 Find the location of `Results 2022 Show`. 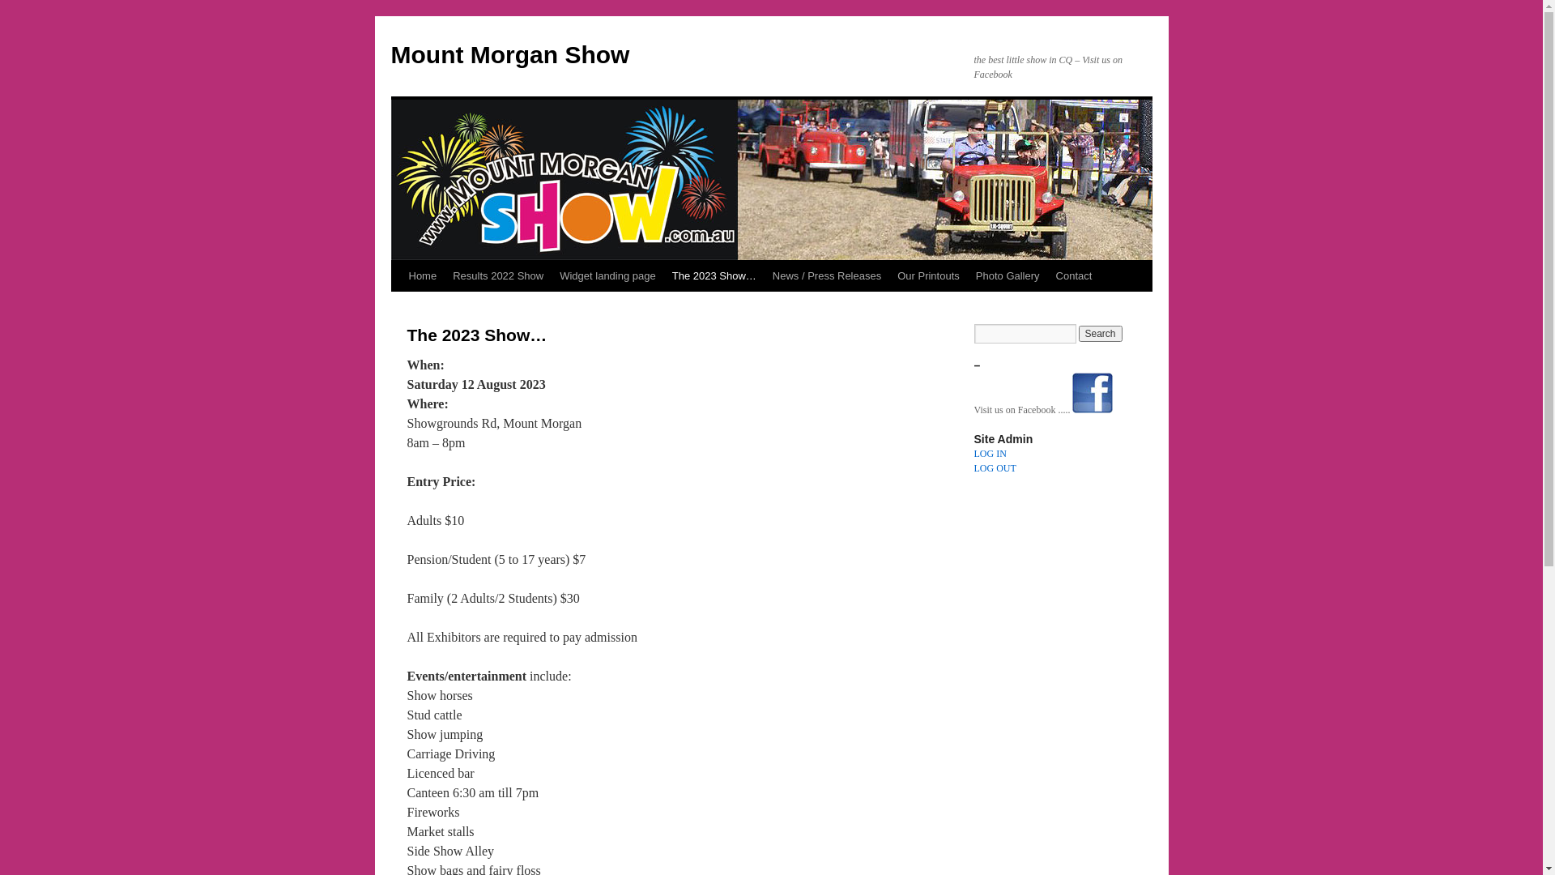

Results 2022 Show is located at coordinates (498, 276).